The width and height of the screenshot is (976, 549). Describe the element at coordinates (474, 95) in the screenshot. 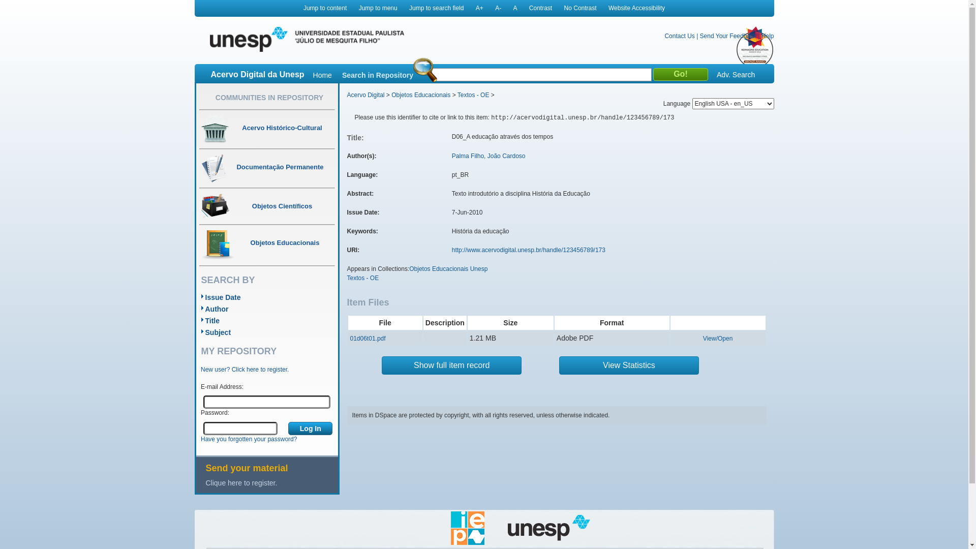

I see `Textos - OE` at that location.